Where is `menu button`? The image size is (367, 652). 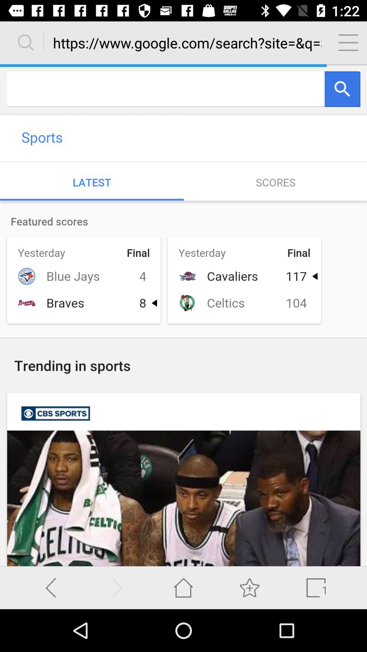
menu button is located at coordinates (348, 42).